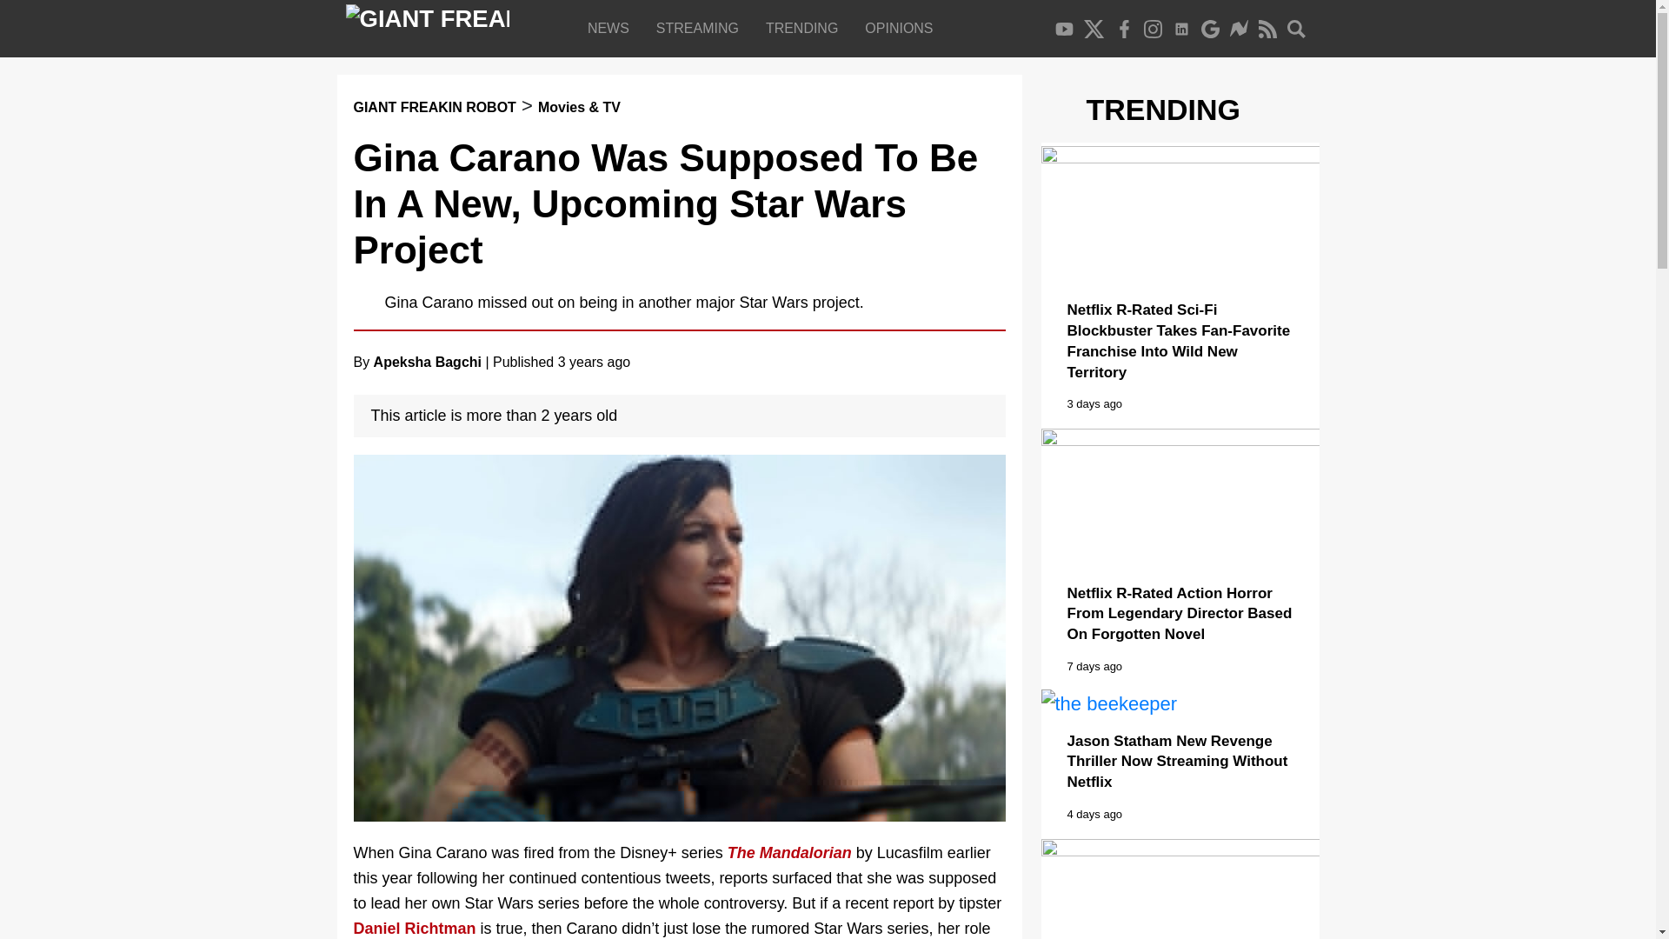  I want to click on Streaming, so click(701, 28).